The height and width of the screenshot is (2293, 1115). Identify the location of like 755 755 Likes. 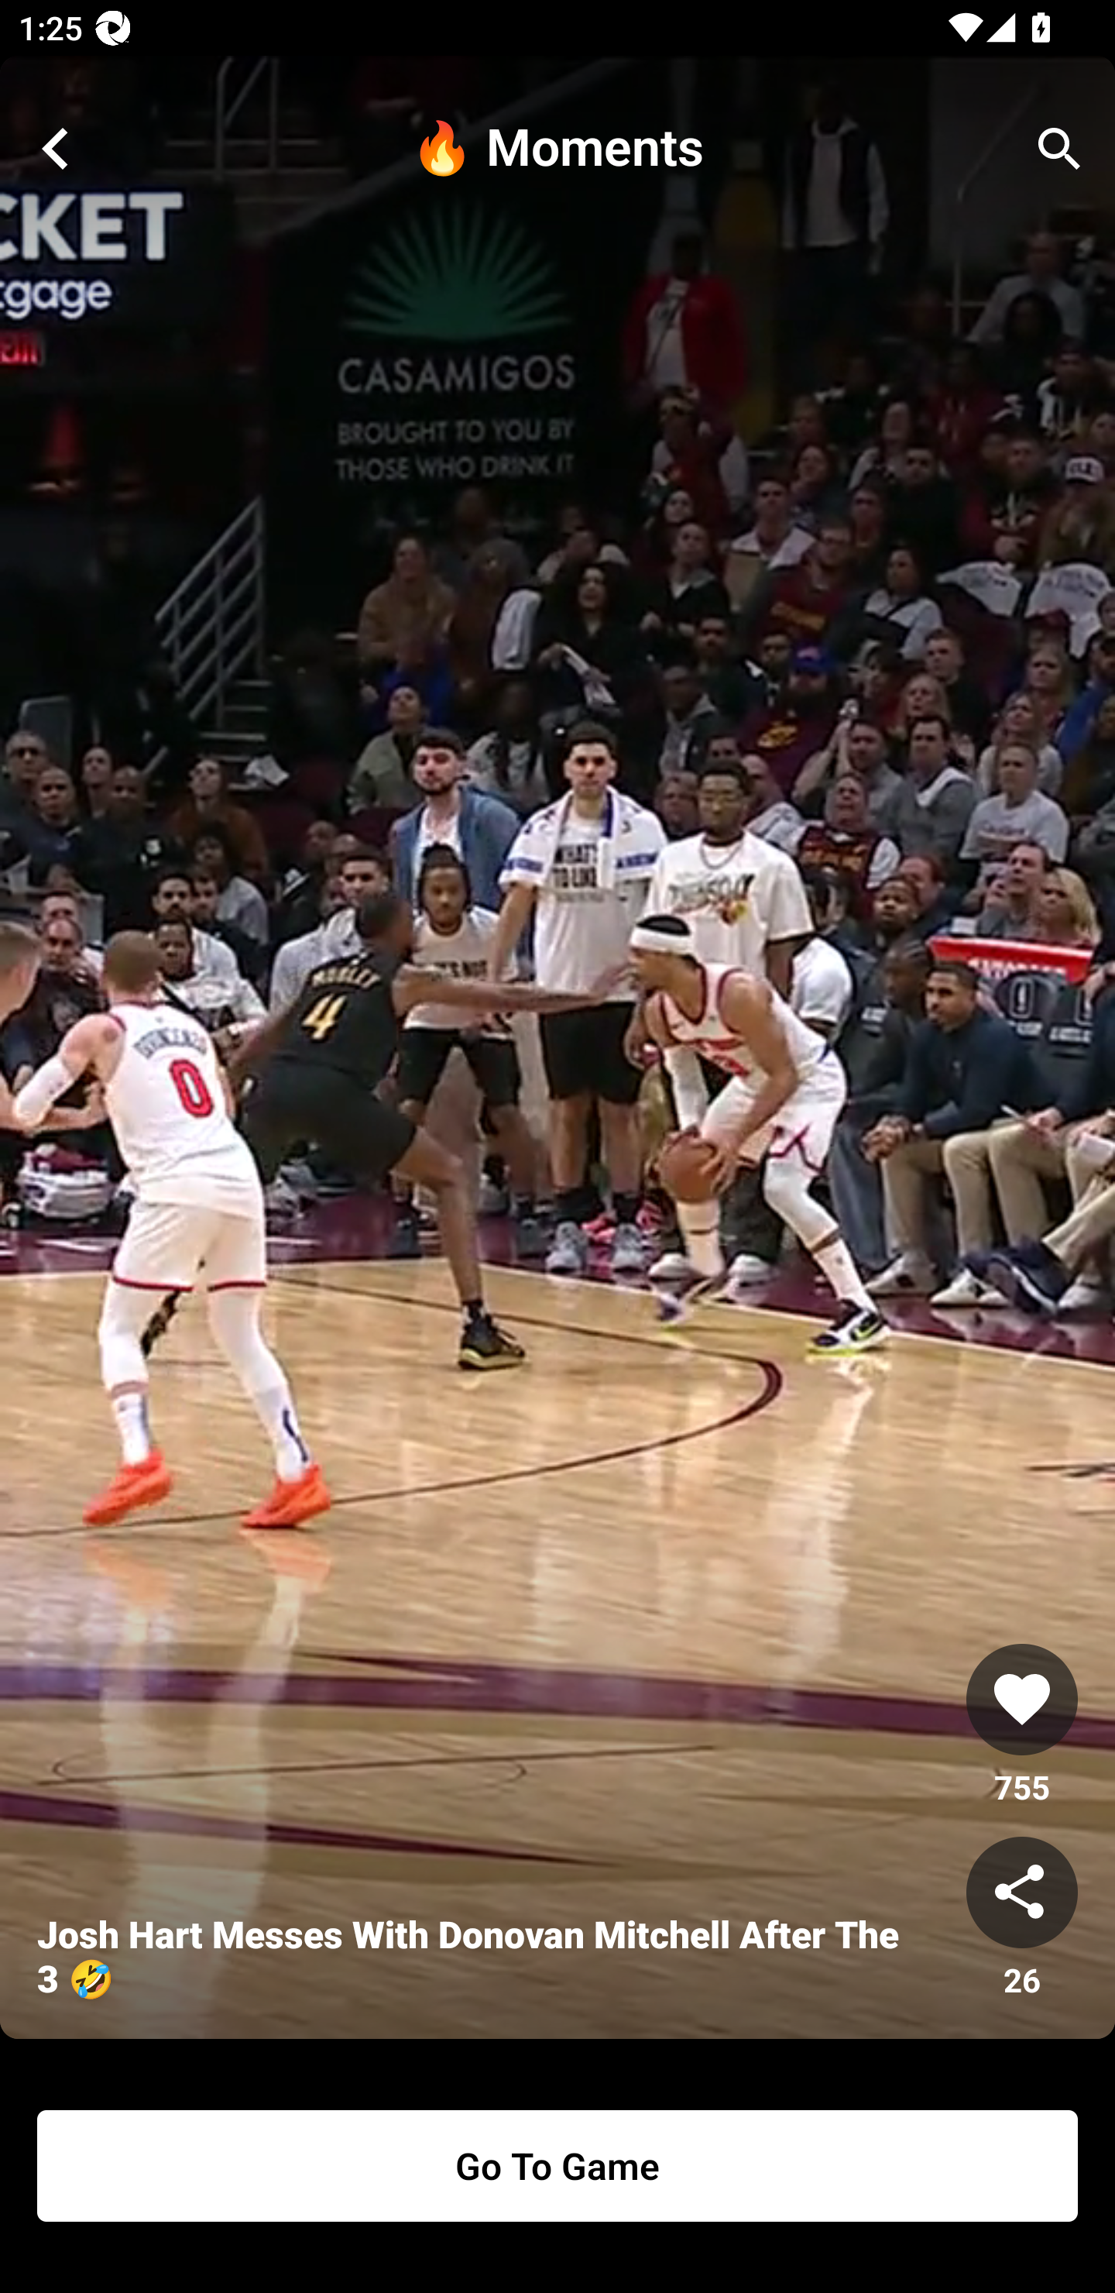
(1022, 1726).